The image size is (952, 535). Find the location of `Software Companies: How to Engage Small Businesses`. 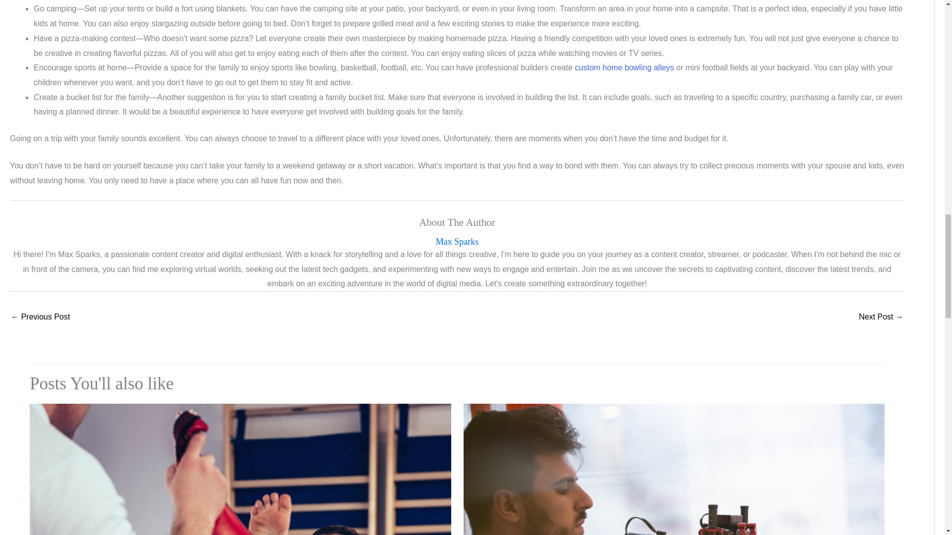

Software Companies: How to Engage Small Businesses is located at coordinates (881, 318).